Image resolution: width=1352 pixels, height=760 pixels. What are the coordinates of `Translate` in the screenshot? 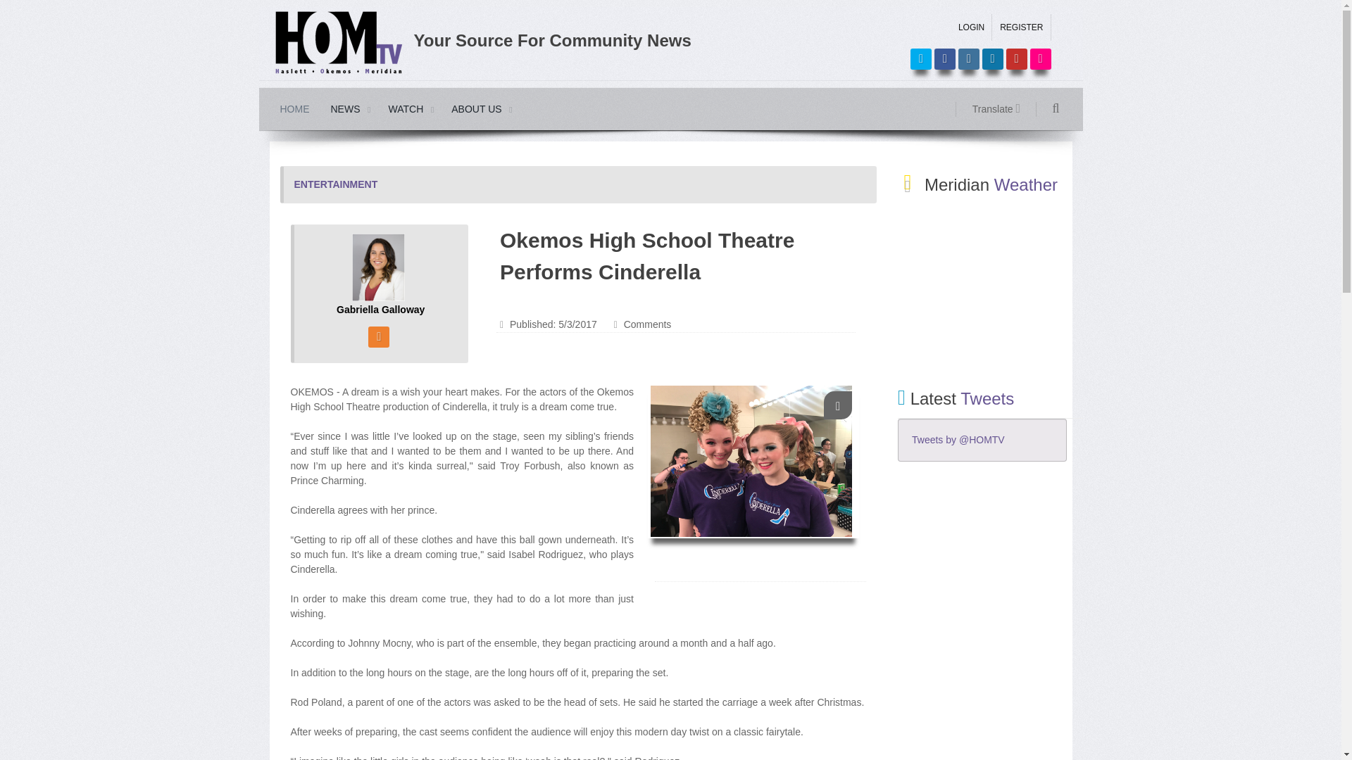 It's located at (1001, 109).